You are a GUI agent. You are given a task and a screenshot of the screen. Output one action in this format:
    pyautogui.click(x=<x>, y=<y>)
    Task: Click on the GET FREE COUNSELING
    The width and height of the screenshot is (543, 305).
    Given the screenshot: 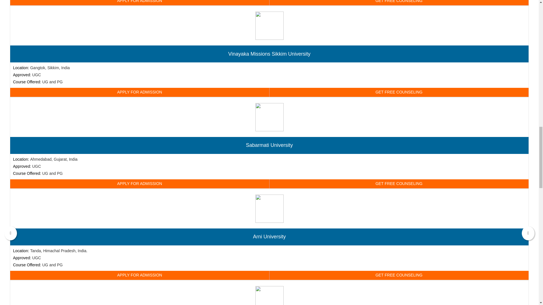 What is the action you would take?
    pyautogui.click(x=399, y=3)
    